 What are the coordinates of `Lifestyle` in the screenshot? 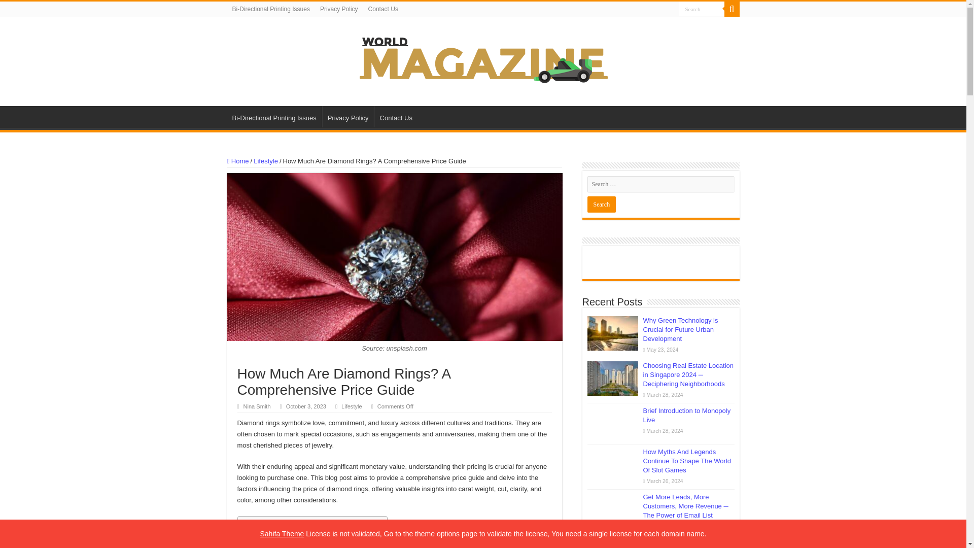 It's located at (352, 406).